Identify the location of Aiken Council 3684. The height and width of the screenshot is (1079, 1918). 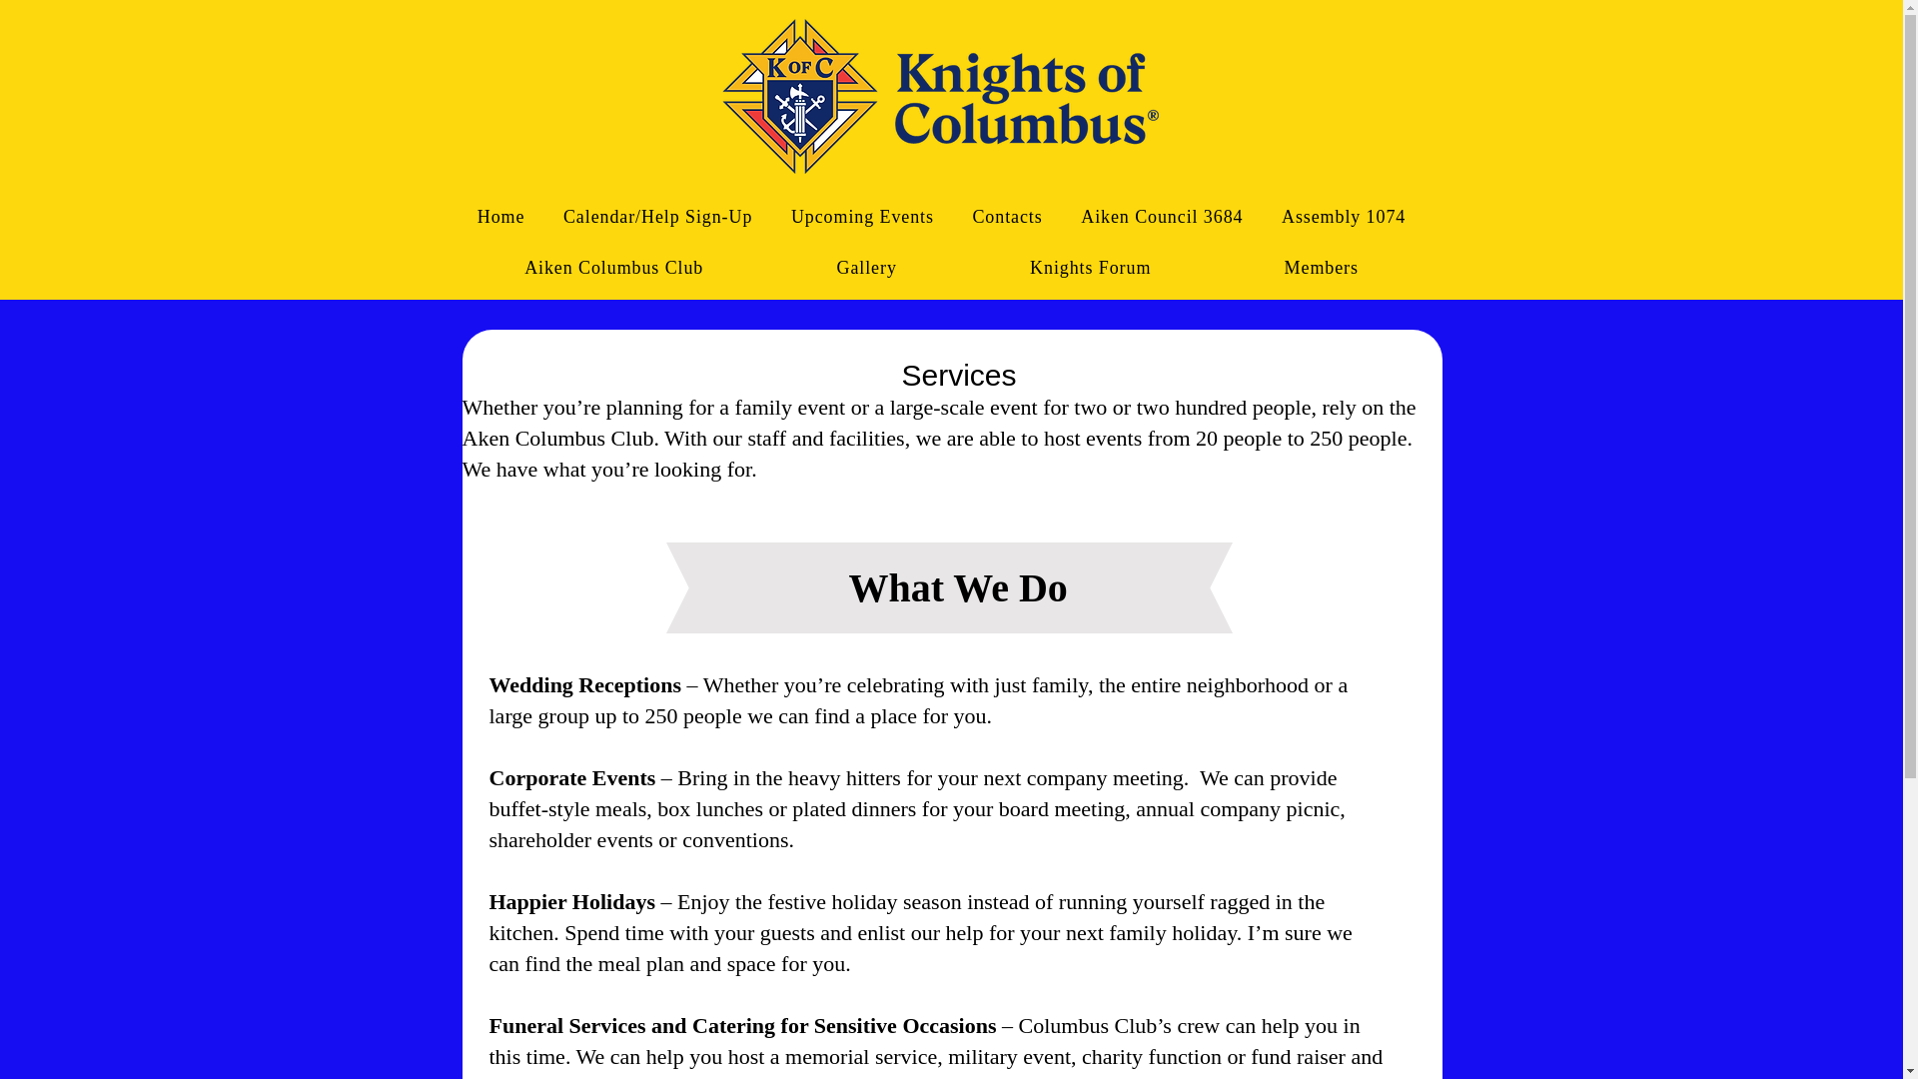
(1162, 216).